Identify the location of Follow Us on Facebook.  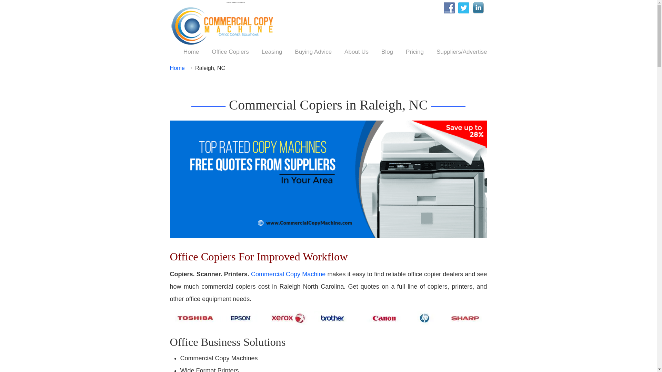
(449, 8).